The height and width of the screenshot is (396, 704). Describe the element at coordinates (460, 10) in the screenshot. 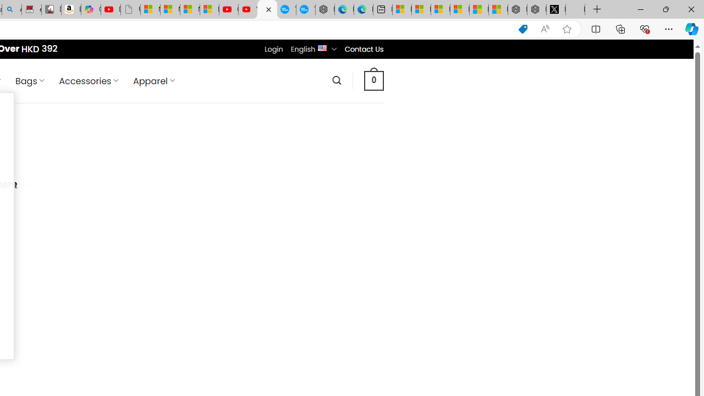

I see `Microsoft account | Privacy` at that location.